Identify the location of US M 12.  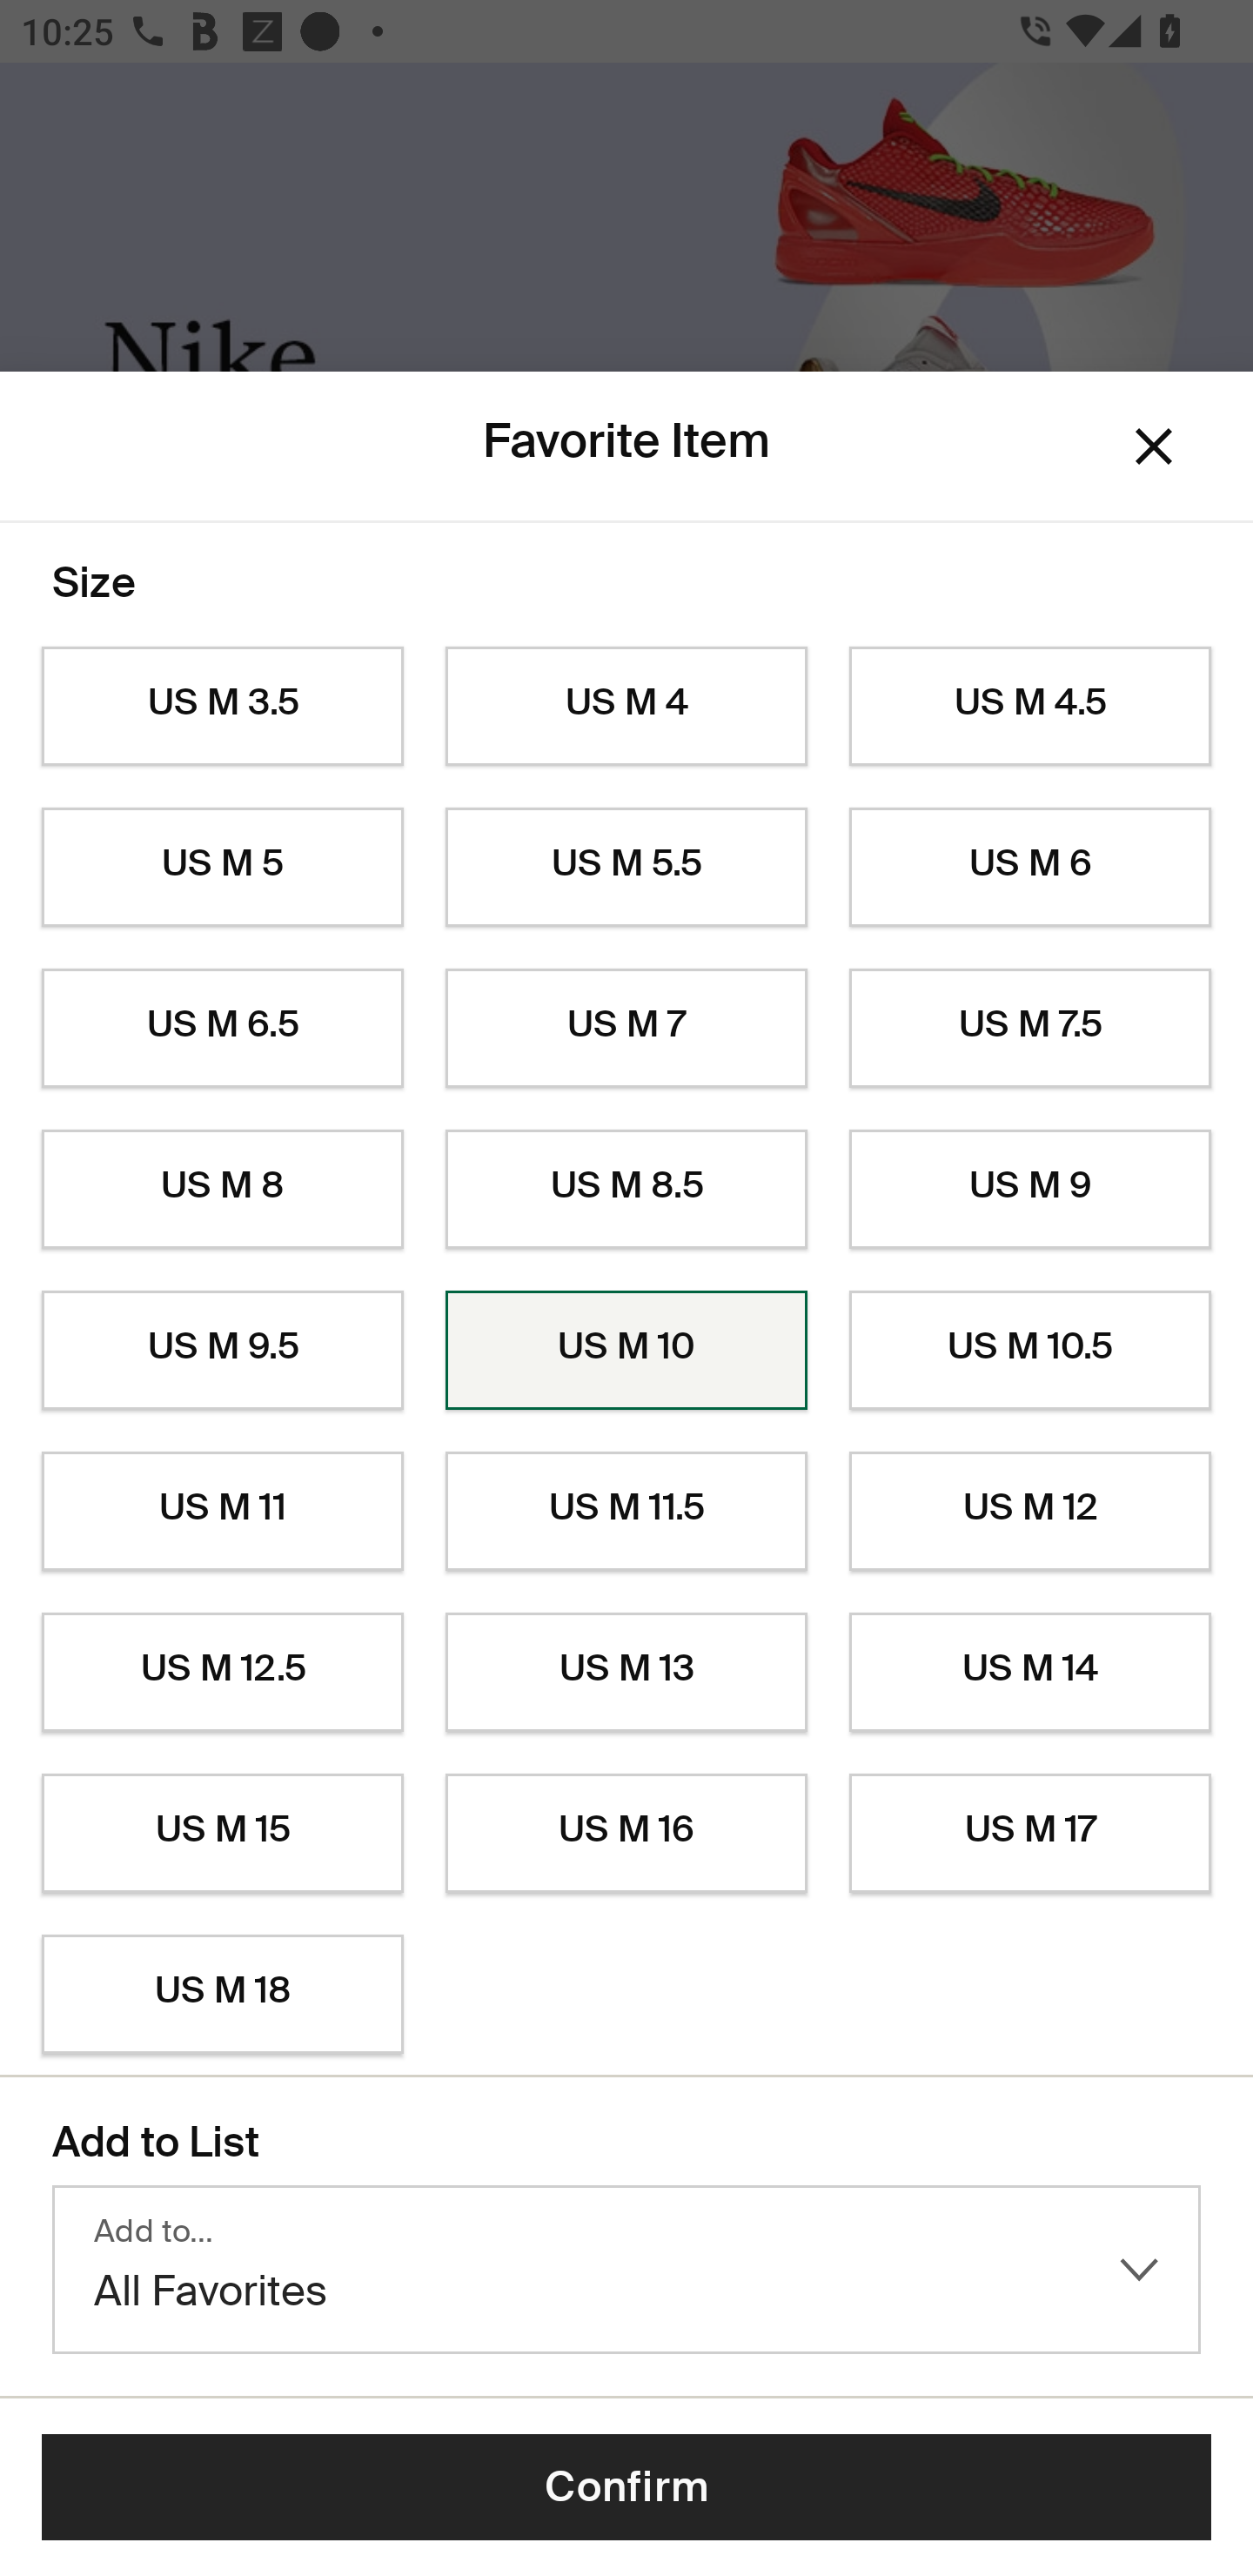
(1030, 1511).